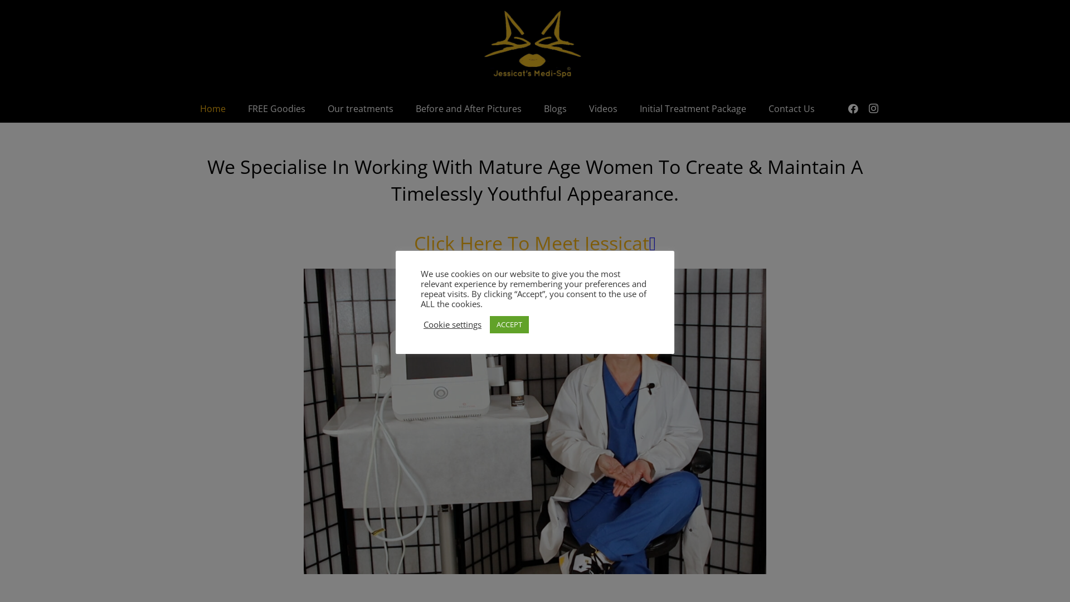 The height and width of the screenshot is (602, 1070). Describe the element at coordinates (693, 109) in the screenshot. I see `Initial Treatment Package` at that location.